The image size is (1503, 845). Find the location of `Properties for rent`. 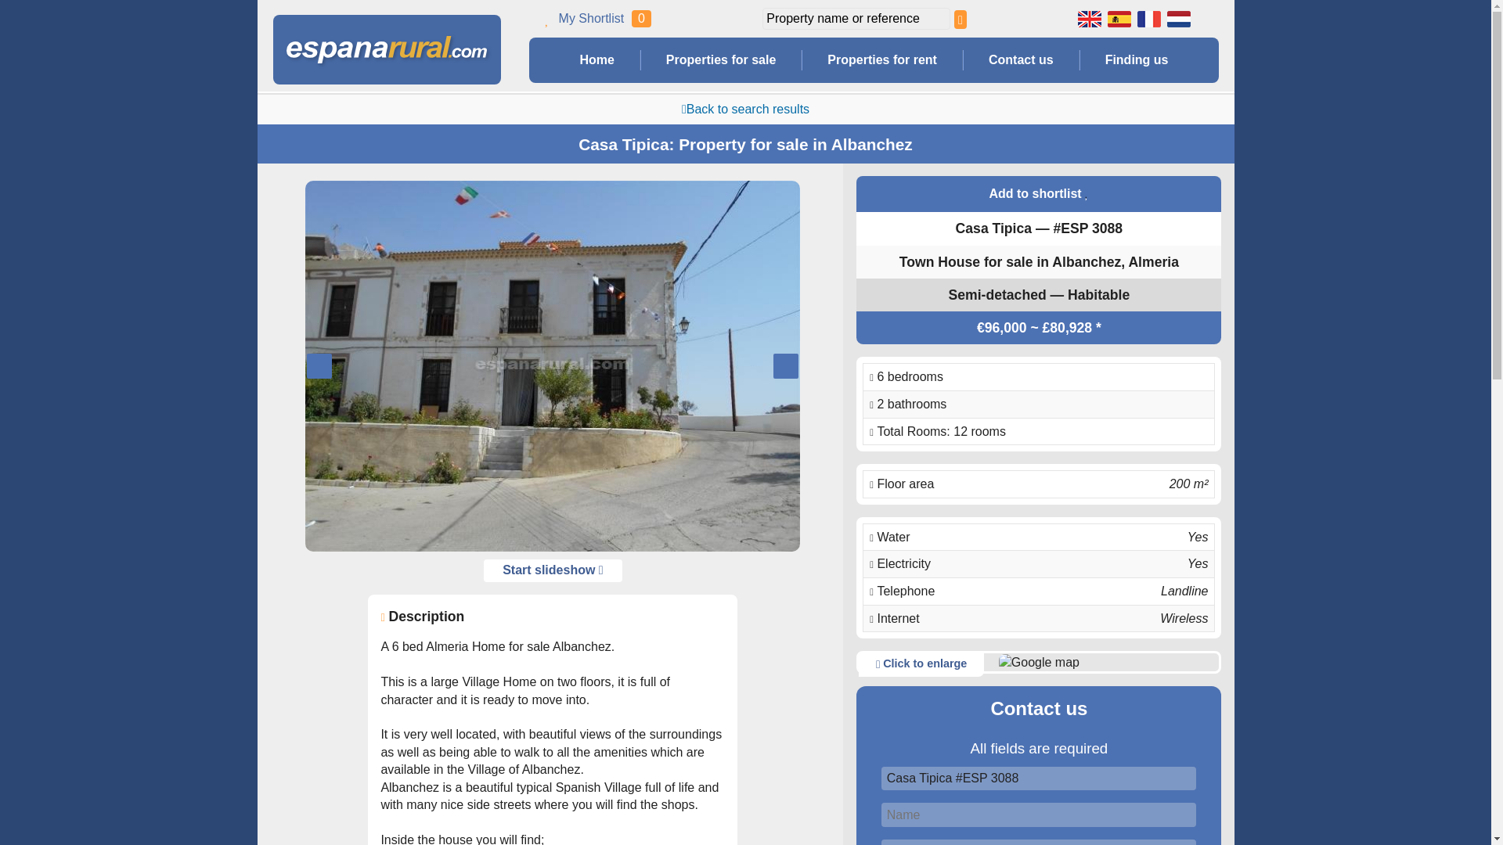

Properties for rent is located at coordinates (881, 59).